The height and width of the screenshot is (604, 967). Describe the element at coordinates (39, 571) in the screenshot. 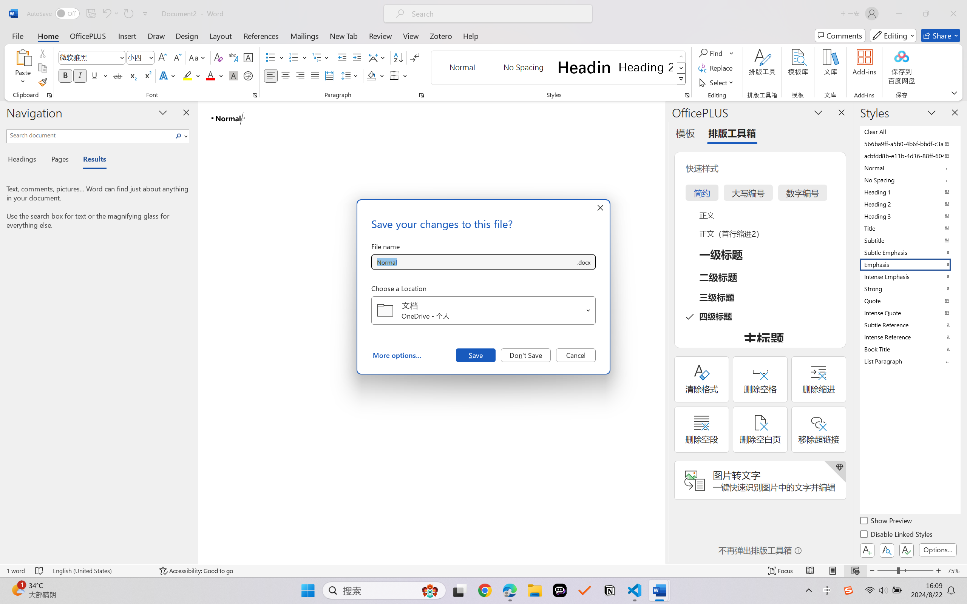

I see `Spelling and Grammar Check No Errors` at that location.